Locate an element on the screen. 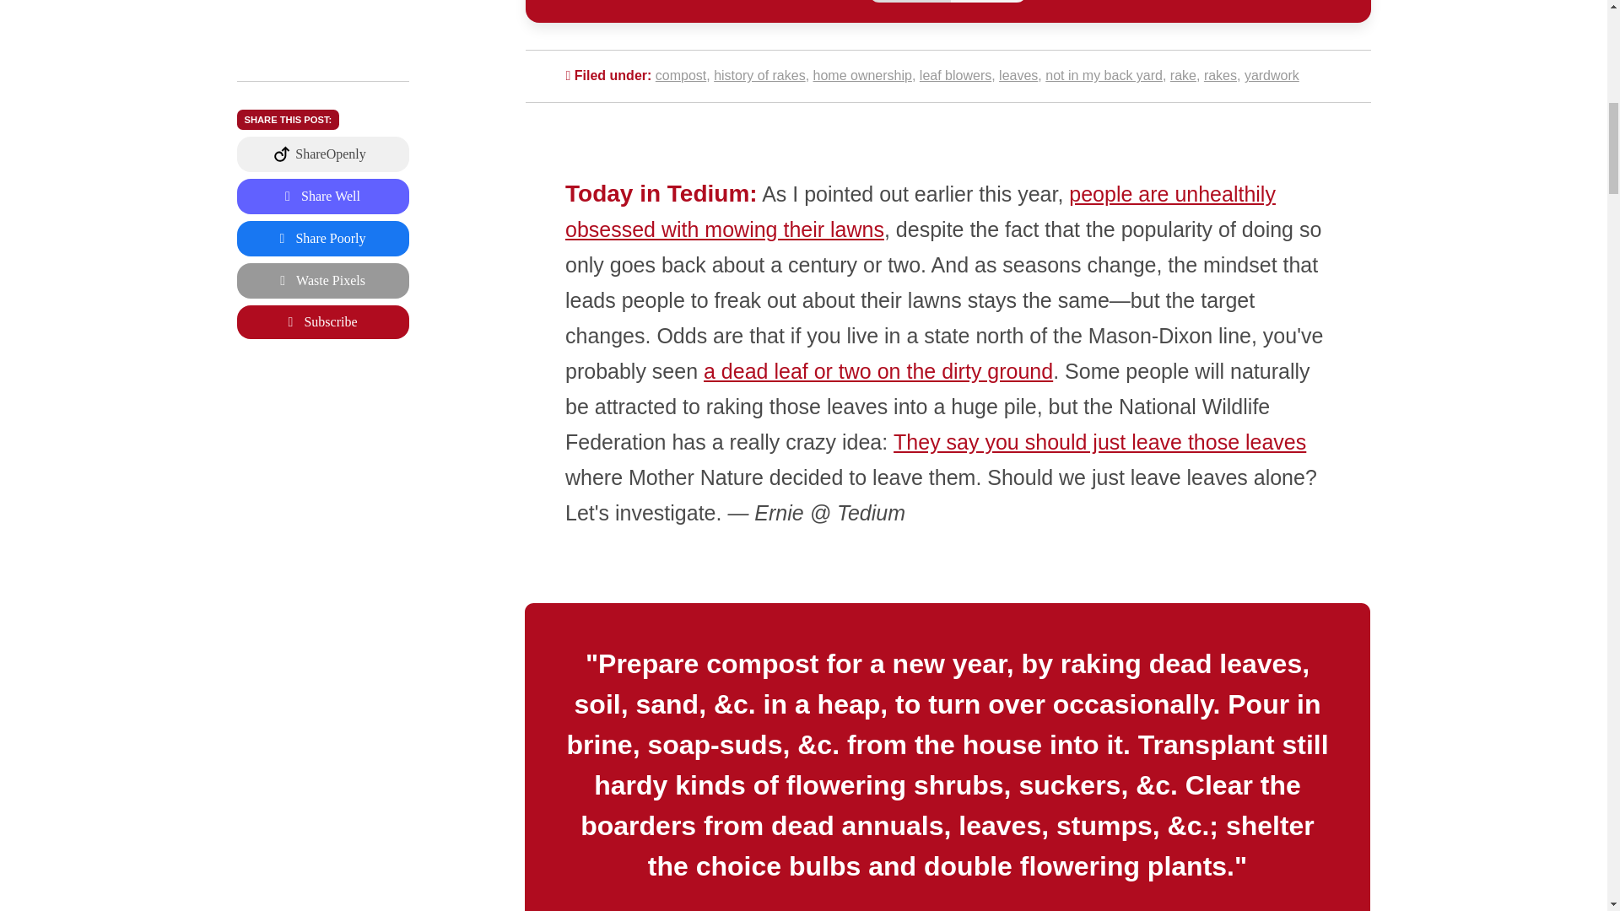  a dead leaf or two on the dirty ground is located at coordinates (877, 370).